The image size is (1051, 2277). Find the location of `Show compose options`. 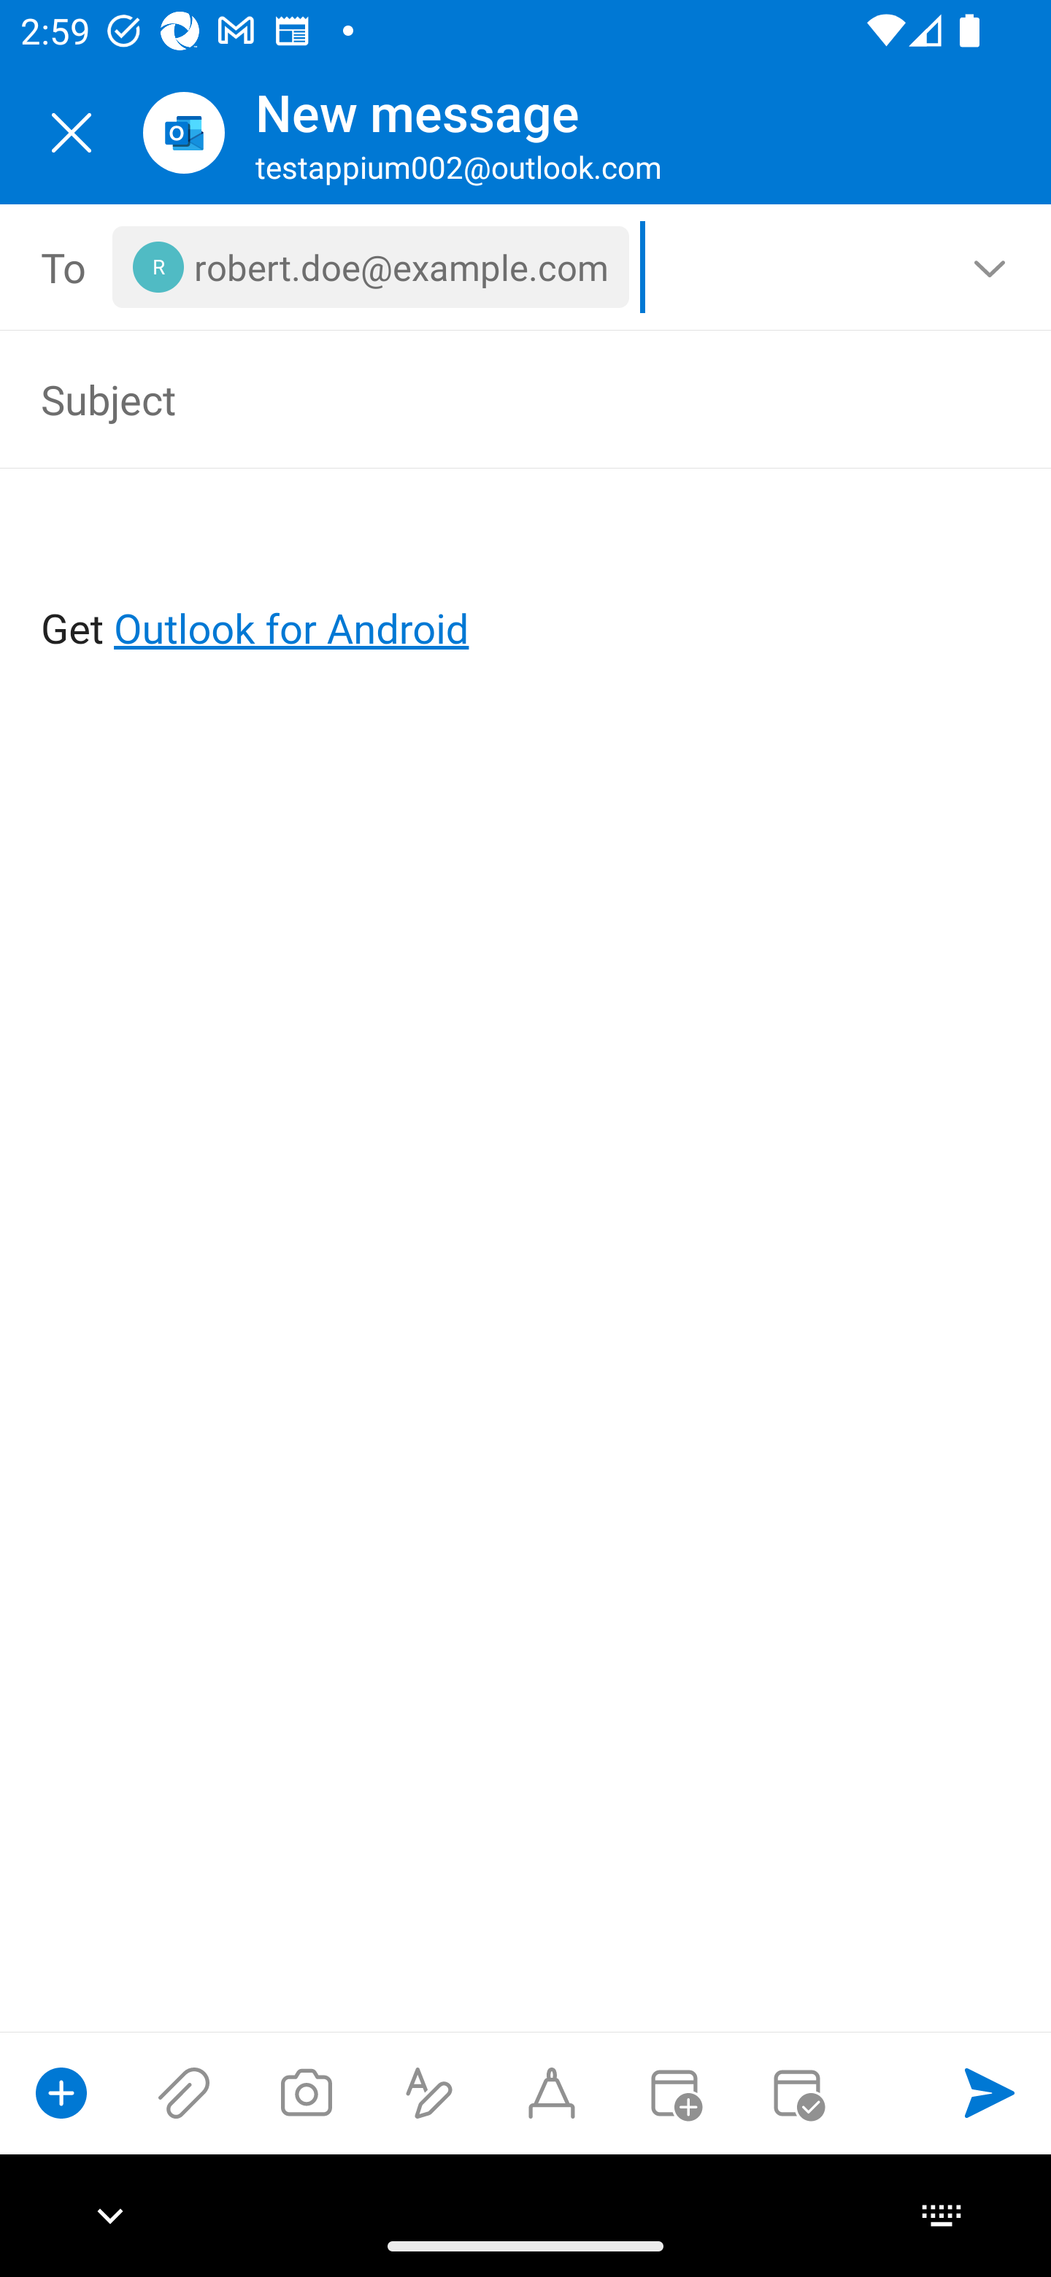

Show compose options is located at coordinates (61, 2092).